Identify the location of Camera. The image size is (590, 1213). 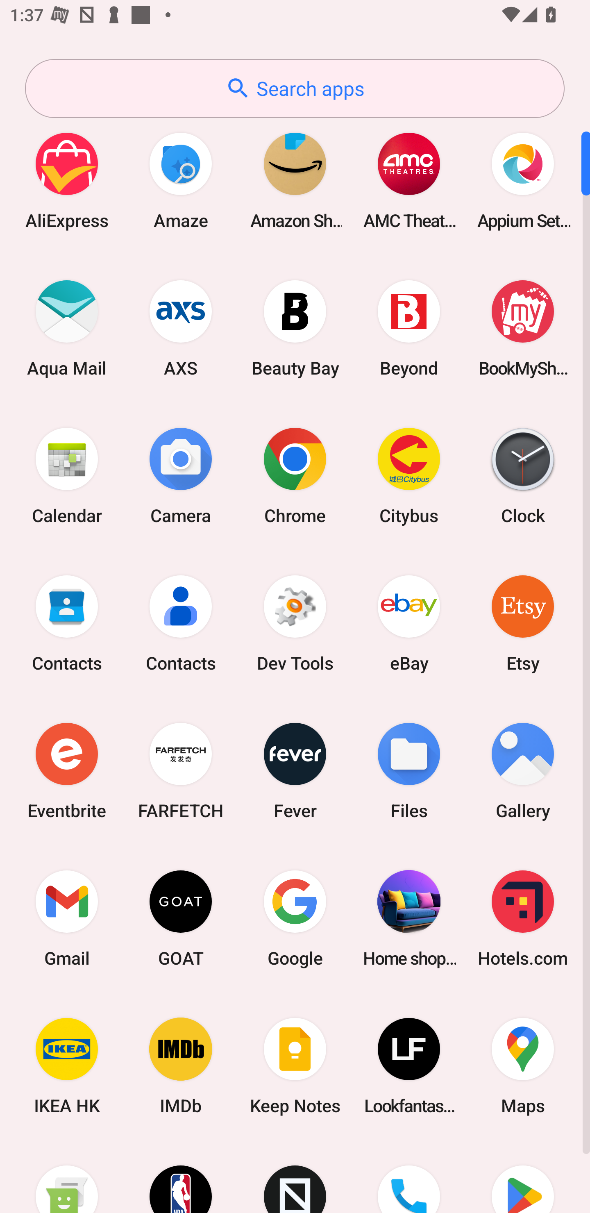
(181, 475).